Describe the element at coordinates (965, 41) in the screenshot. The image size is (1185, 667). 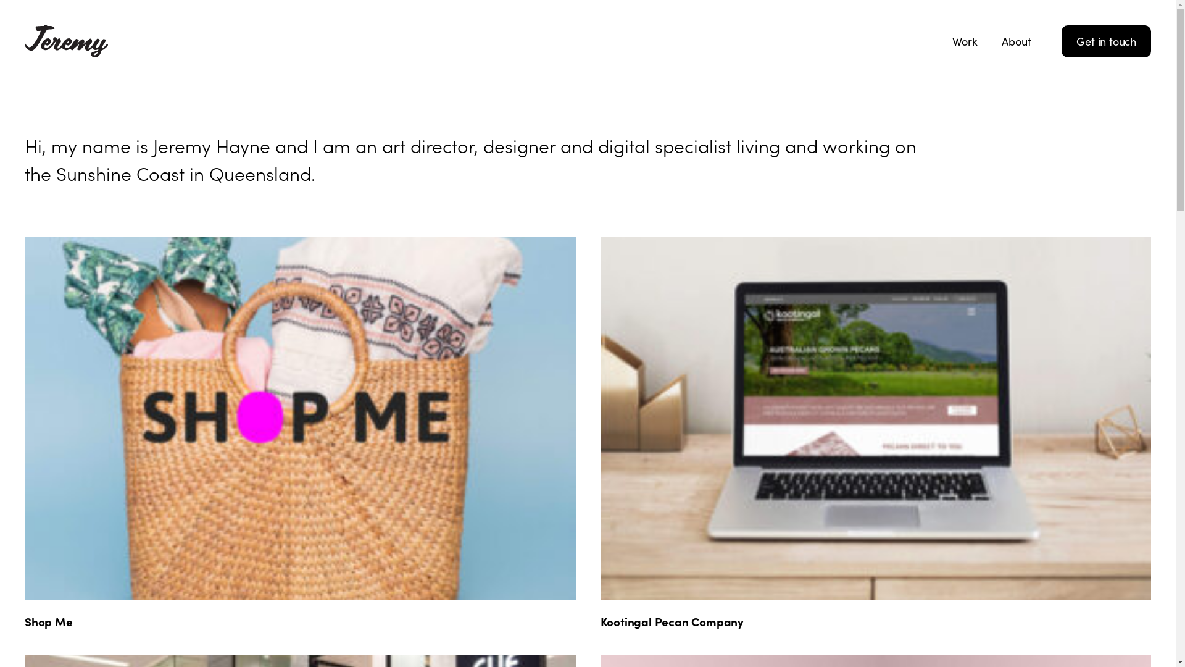
I see `Work` at that location.